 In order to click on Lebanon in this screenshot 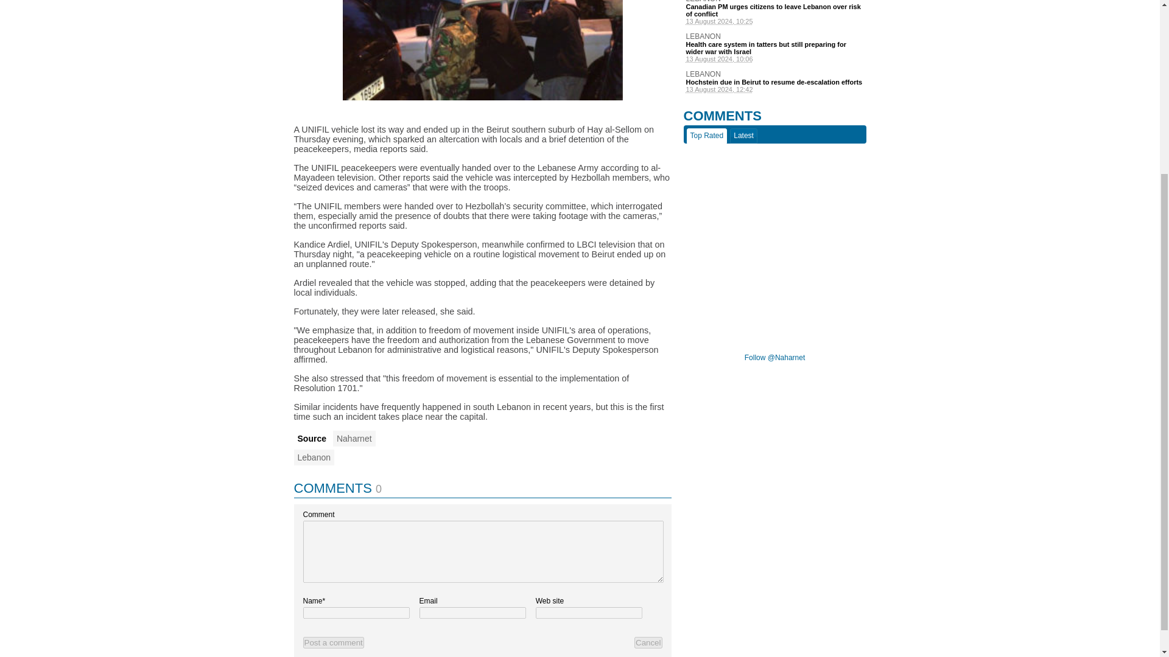, I will do `click(314, 457)`.